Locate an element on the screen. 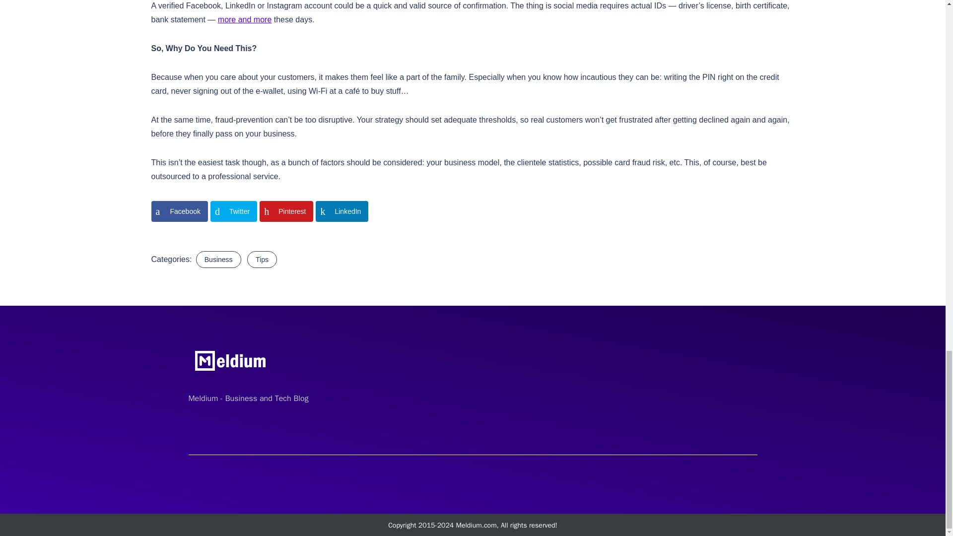 The height and width of the screenshot is (536, 953). Share on Facebook is located at coordinates (179, 211).